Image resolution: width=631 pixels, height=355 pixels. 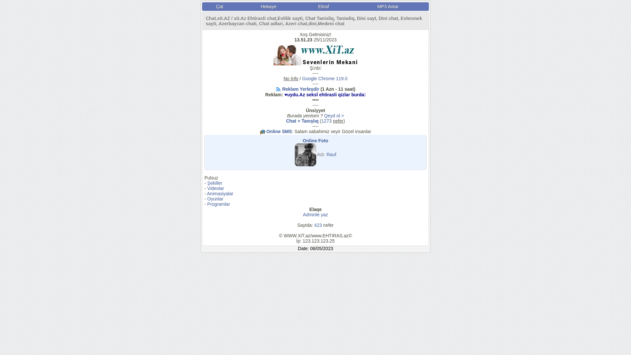 What do you see at coordinates (279, 131) in the screenshot?
I see `Online SMS` at bounding box center [279, 131].